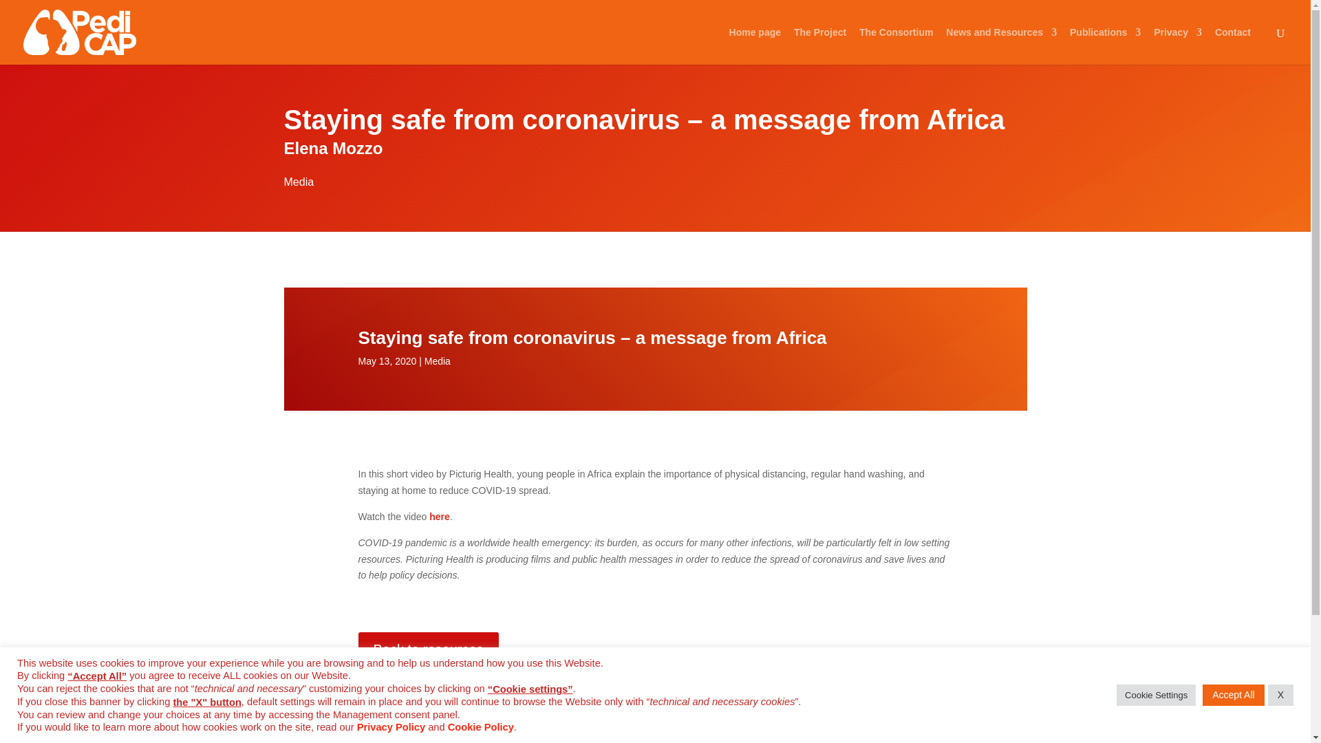 Image resolution: width=1321 pixels, height=743 pixels. Describe the element at coordinates (1156, 695) in the screenshot. I see `Cookie Settings` at that location.